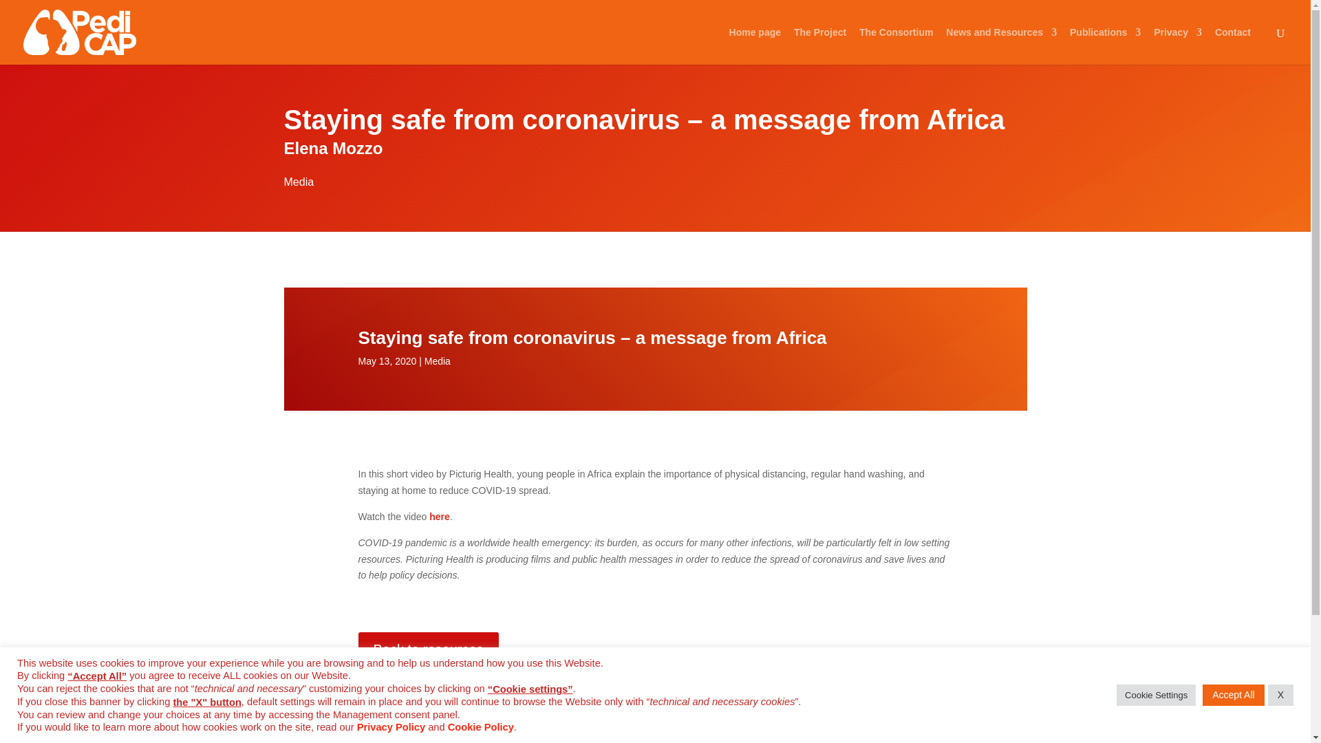 Image resolution: width=1321 pixels, height=743 pixels. Describe the element at coordinates (1156, 695) in the screenshot. I see `Cookie Settings` at that location.